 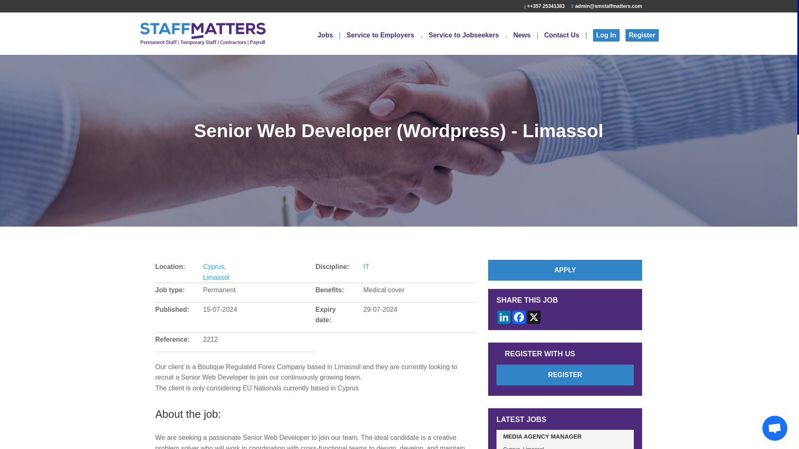 What do you see at coordinates (642, 35) in the screenshot?
I see `Register` at bounding box center [642, 35].